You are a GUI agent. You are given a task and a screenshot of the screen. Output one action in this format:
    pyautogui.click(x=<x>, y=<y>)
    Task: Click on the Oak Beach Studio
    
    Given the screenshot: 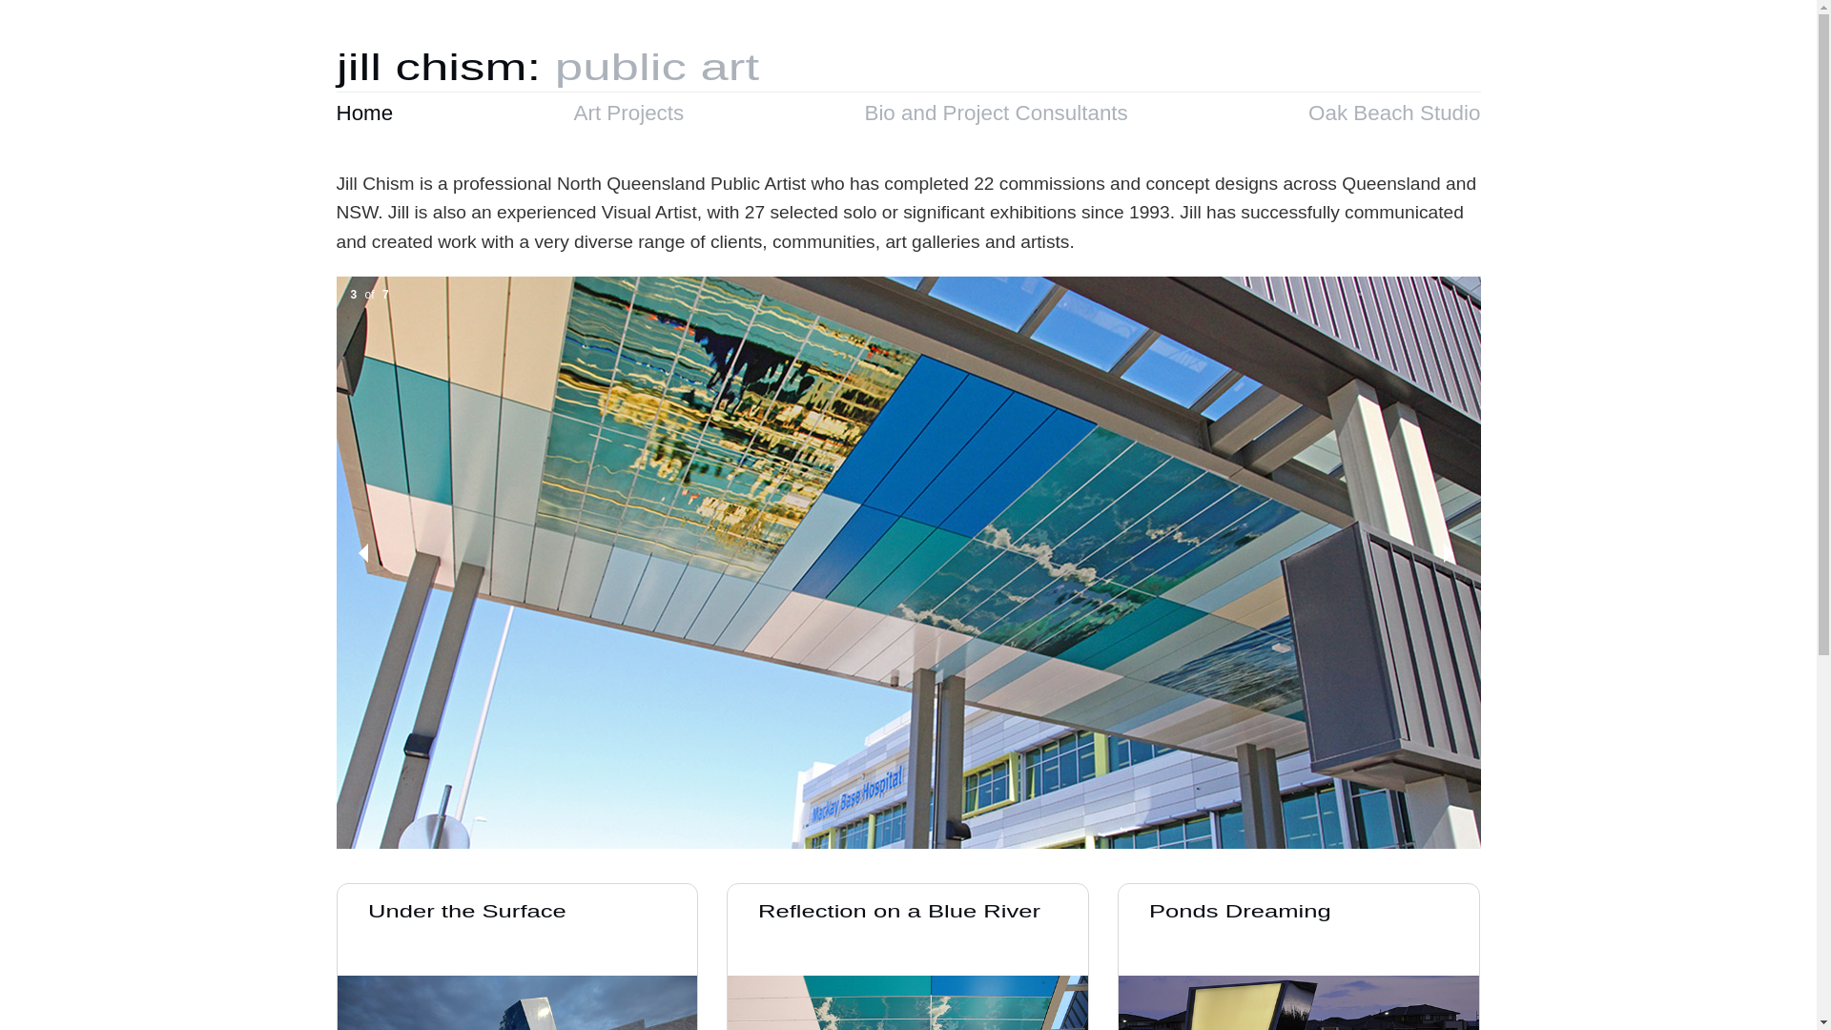 What is the action you would take?
    pyautogui.click(x=1394, y=113)
    